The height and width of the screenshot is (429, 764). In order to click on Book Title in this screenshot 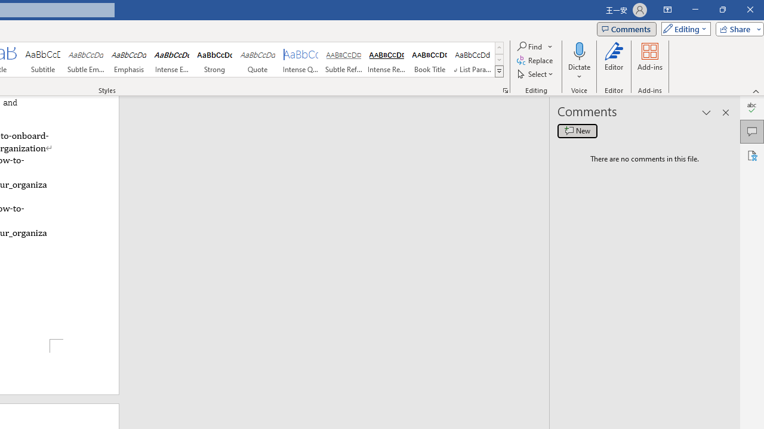, I will do `click(430, 60)`.